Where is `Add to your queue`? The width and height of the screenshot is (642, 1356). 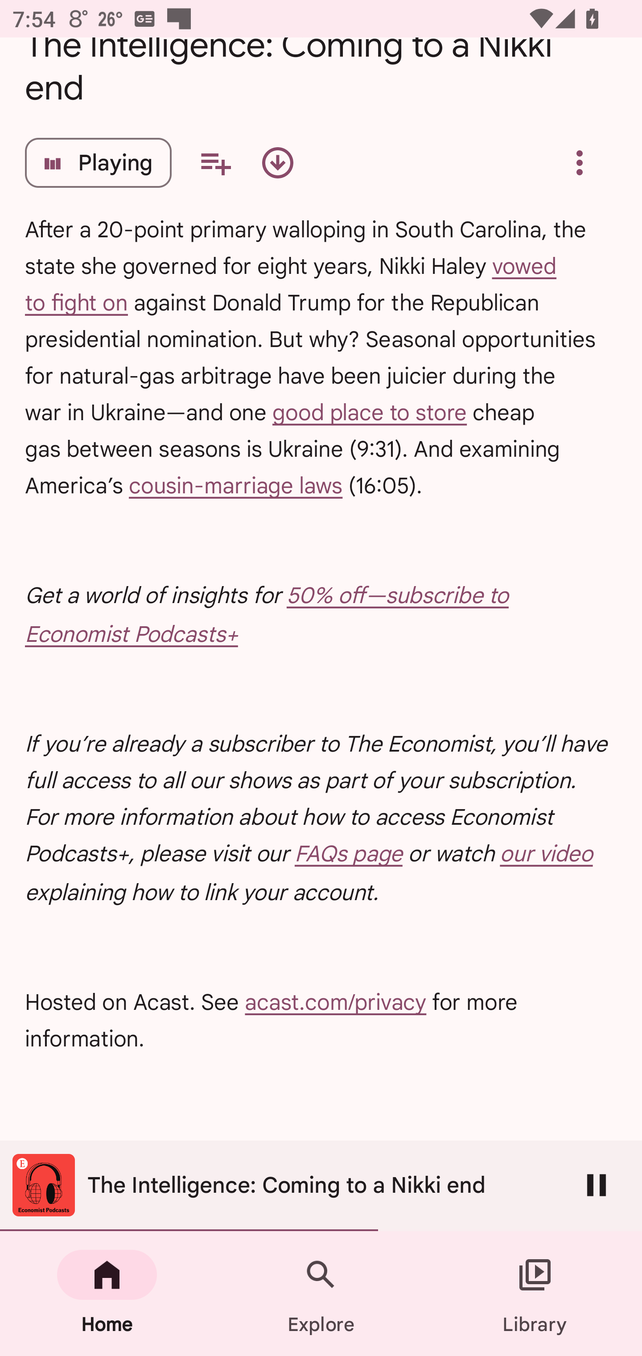
Add to your queue is located at coordinates (215, 162).